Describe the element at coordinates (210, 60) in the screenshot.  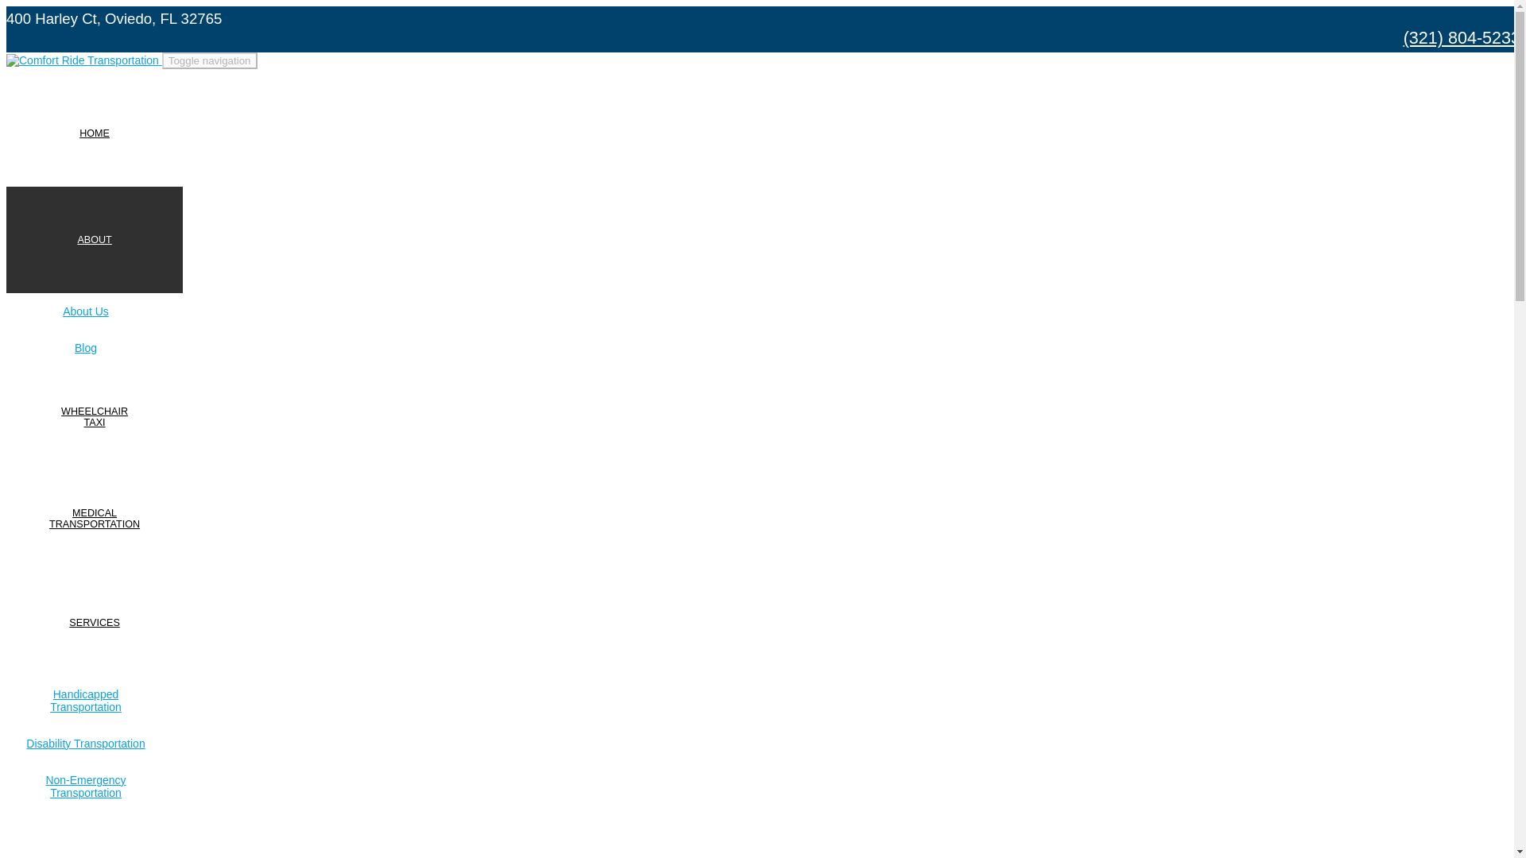
I see `Home` at that location.